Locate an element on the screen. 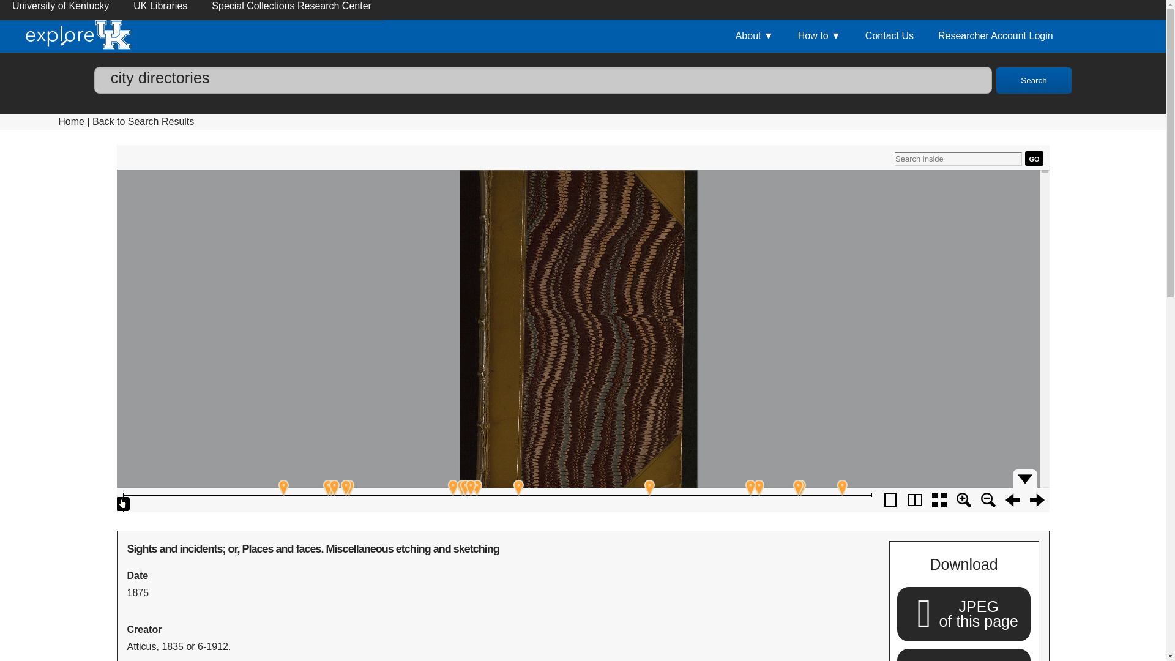 The image size is (1175, 661). Back to Search Results is located at coordinates (60, 10).